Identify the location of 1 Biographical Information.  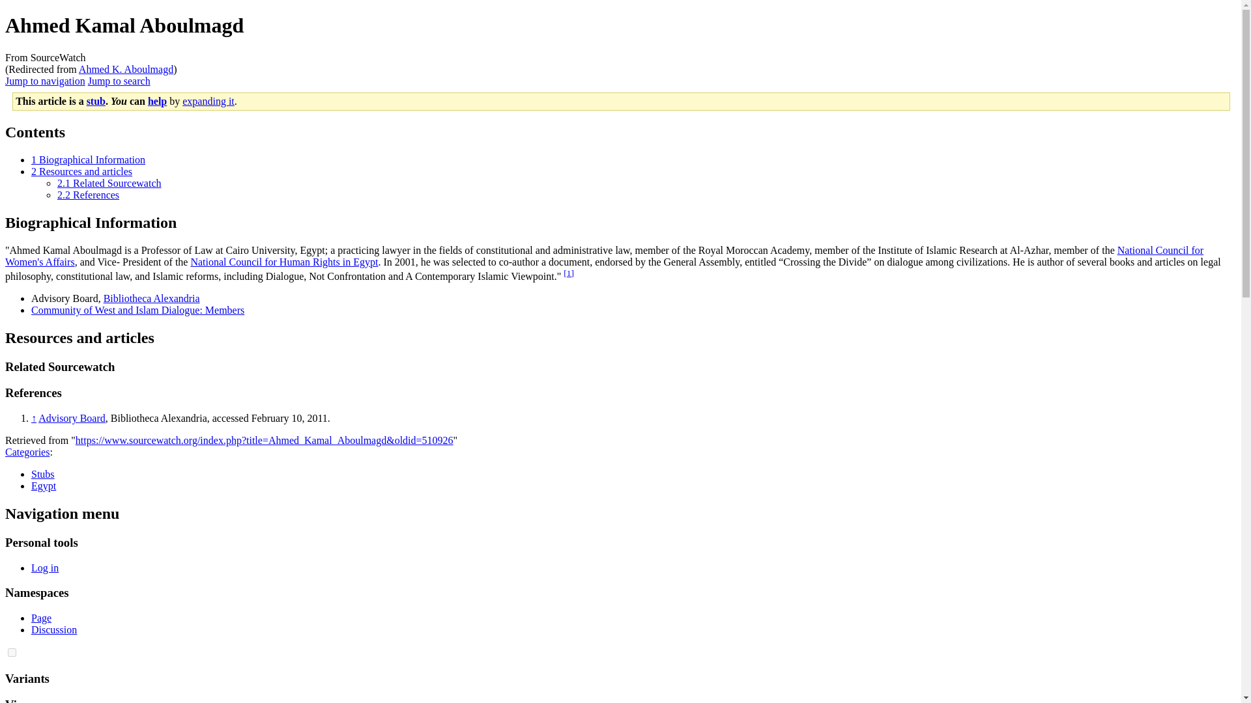
(88, 159).